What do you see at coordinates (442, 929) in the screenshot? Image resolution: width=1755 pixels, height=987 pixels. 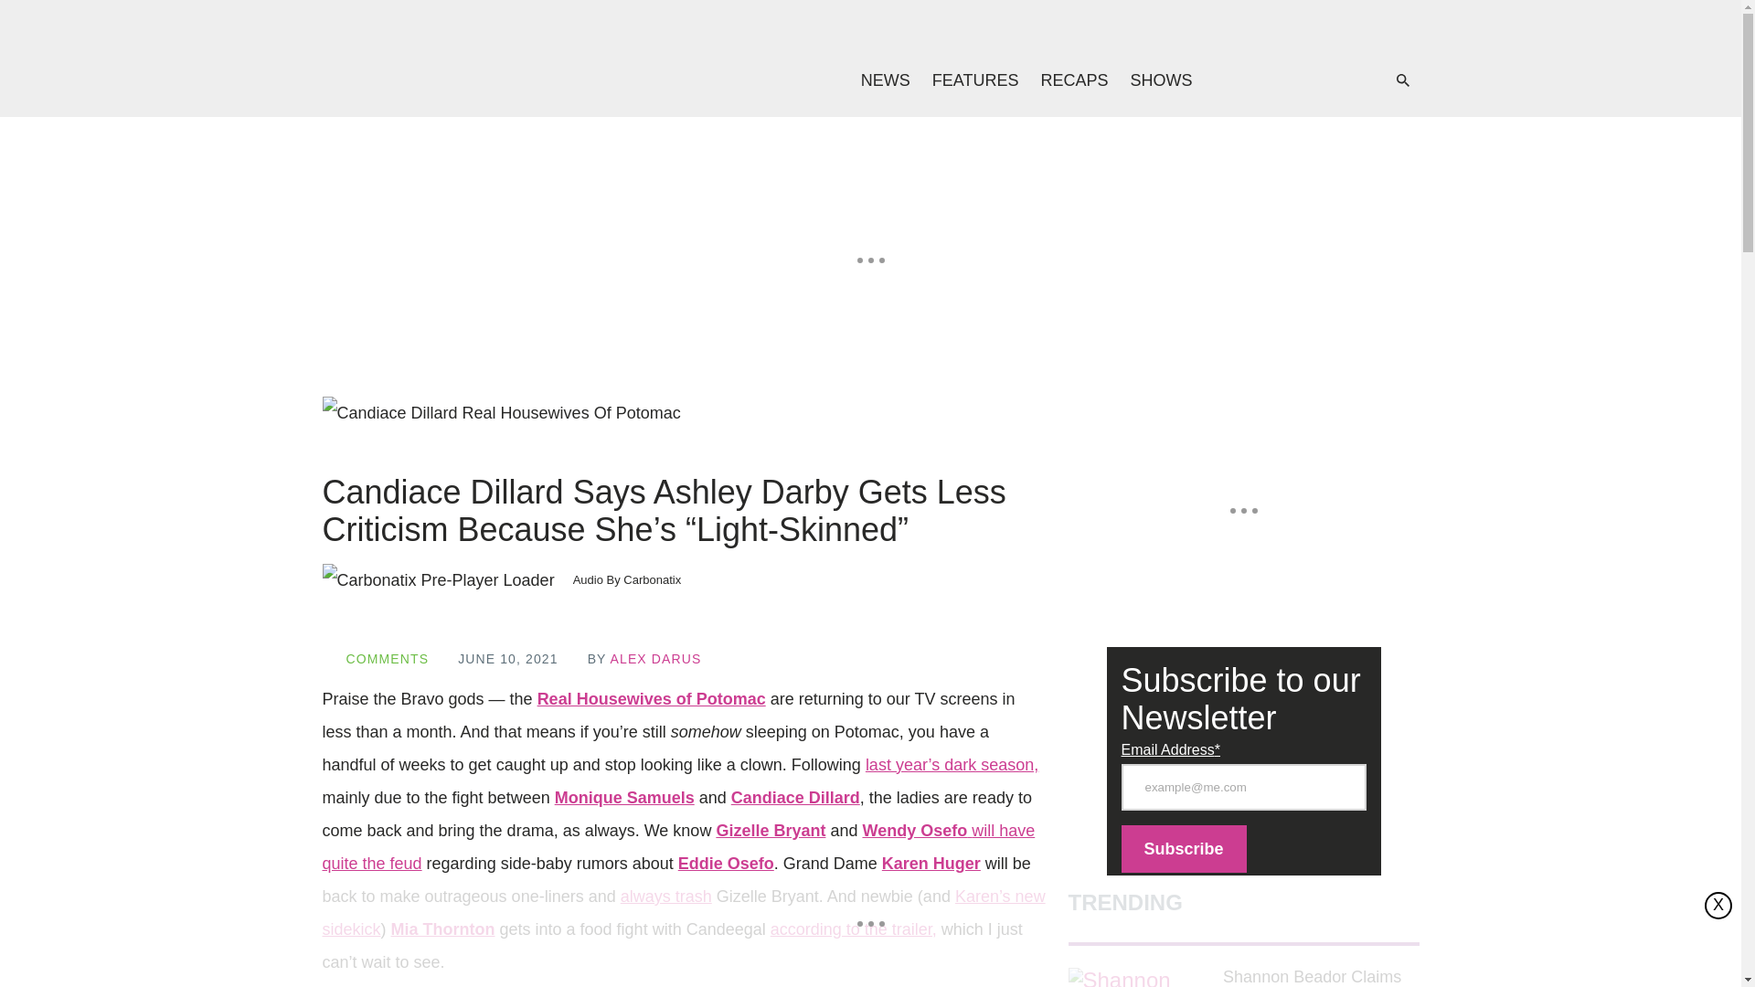 I see `Mia Thornton` at bounding box center [442, 929].